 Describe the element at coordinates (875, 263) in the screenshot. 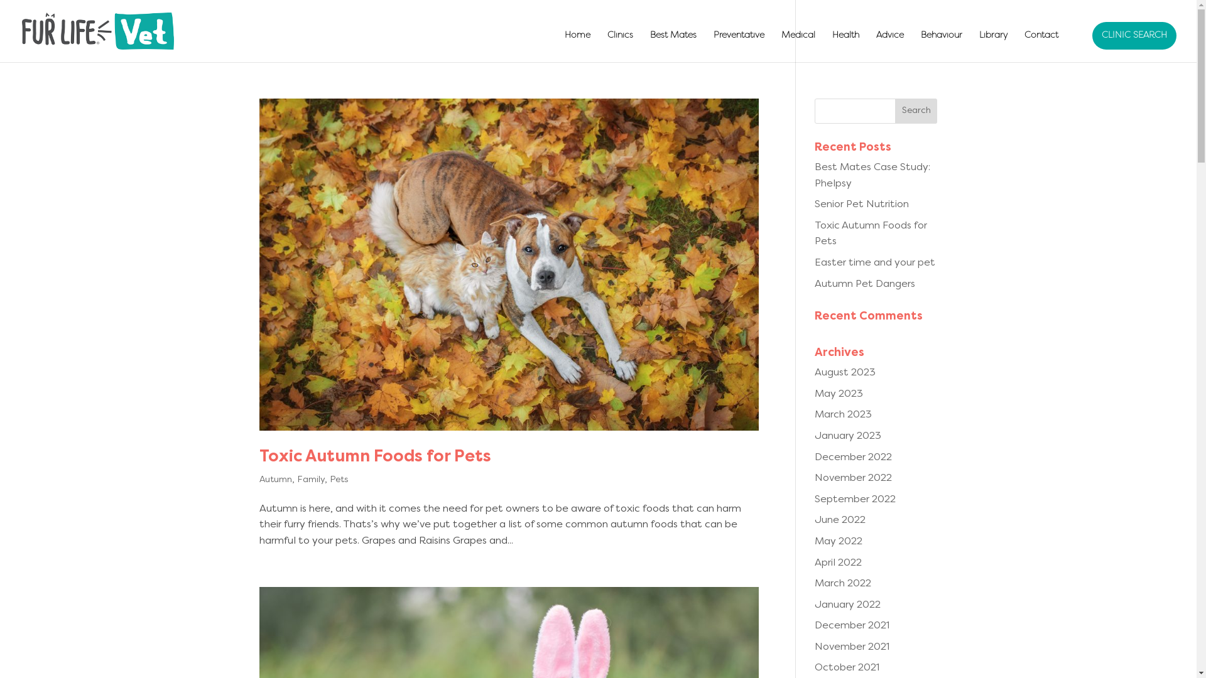

I see `Easter time and your pet` at that location.